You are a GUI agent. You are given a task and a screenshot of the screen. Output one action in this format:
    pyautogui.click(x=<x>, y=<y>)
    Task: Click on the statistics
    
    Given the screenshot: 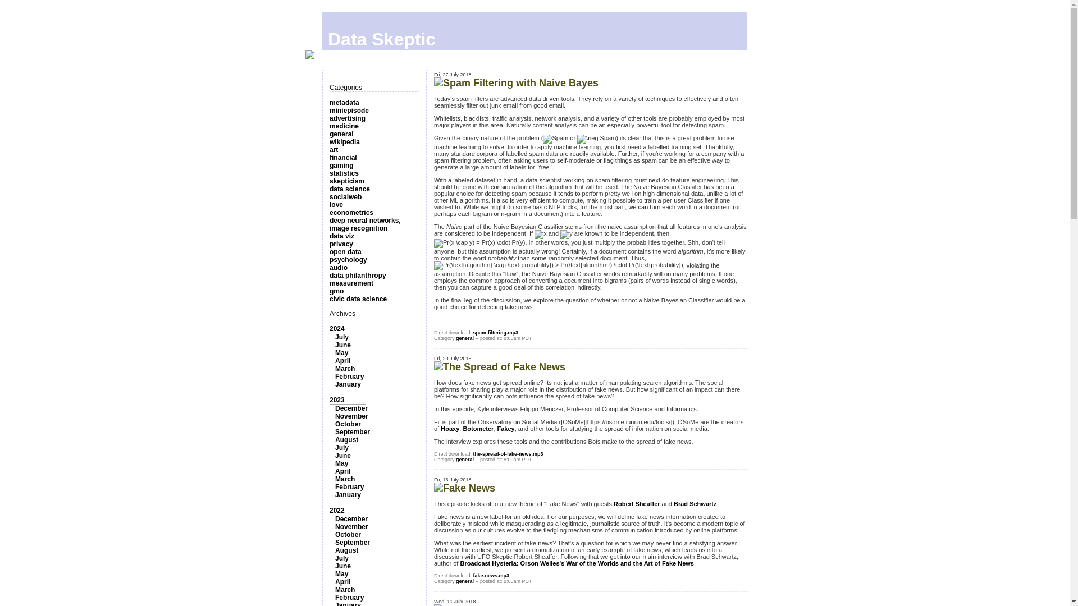 What is the action you would take?
    pyautogui.click(x=344, y=173)
    